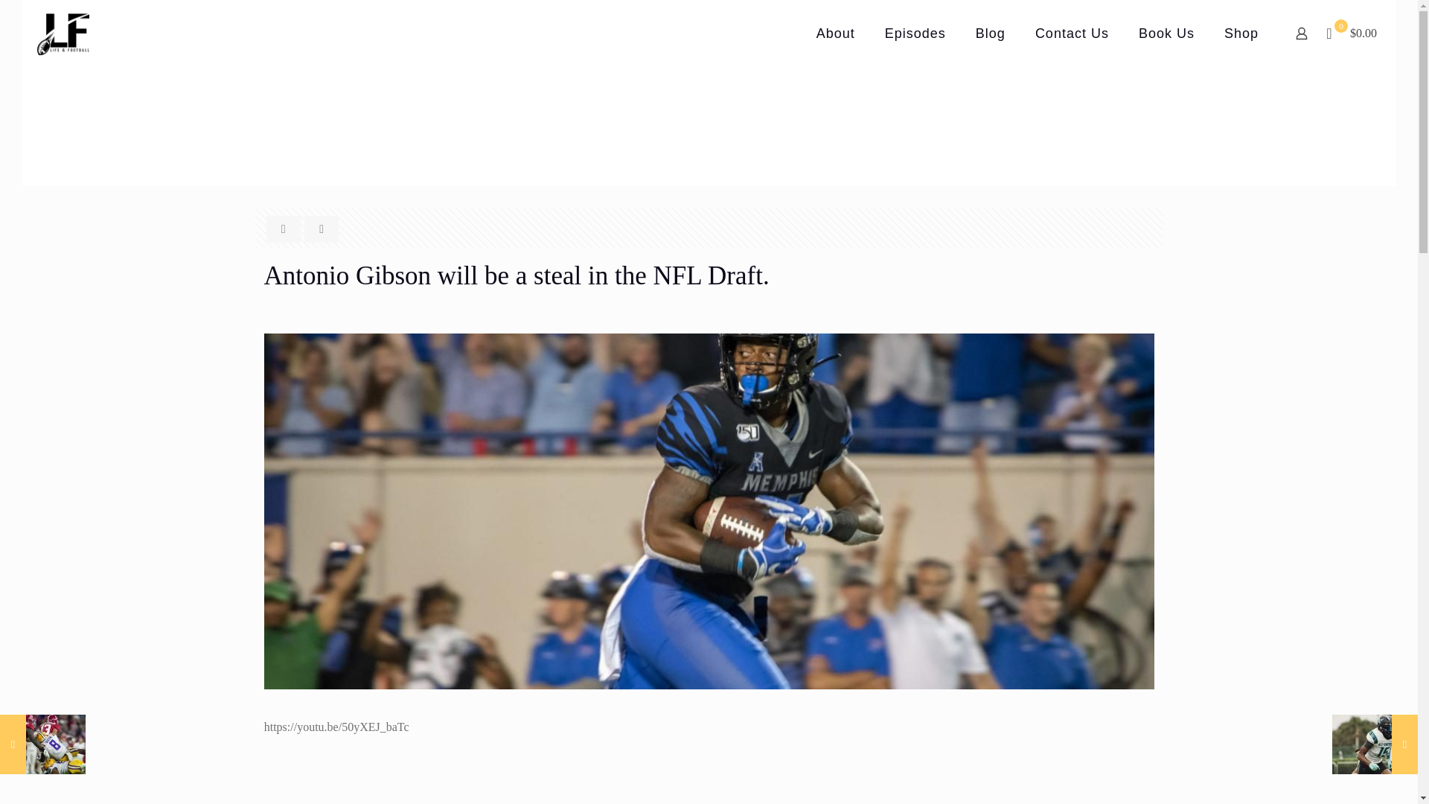  Describe the element at coordinates (836, 33) in the screenshot. I see `About` at that location.